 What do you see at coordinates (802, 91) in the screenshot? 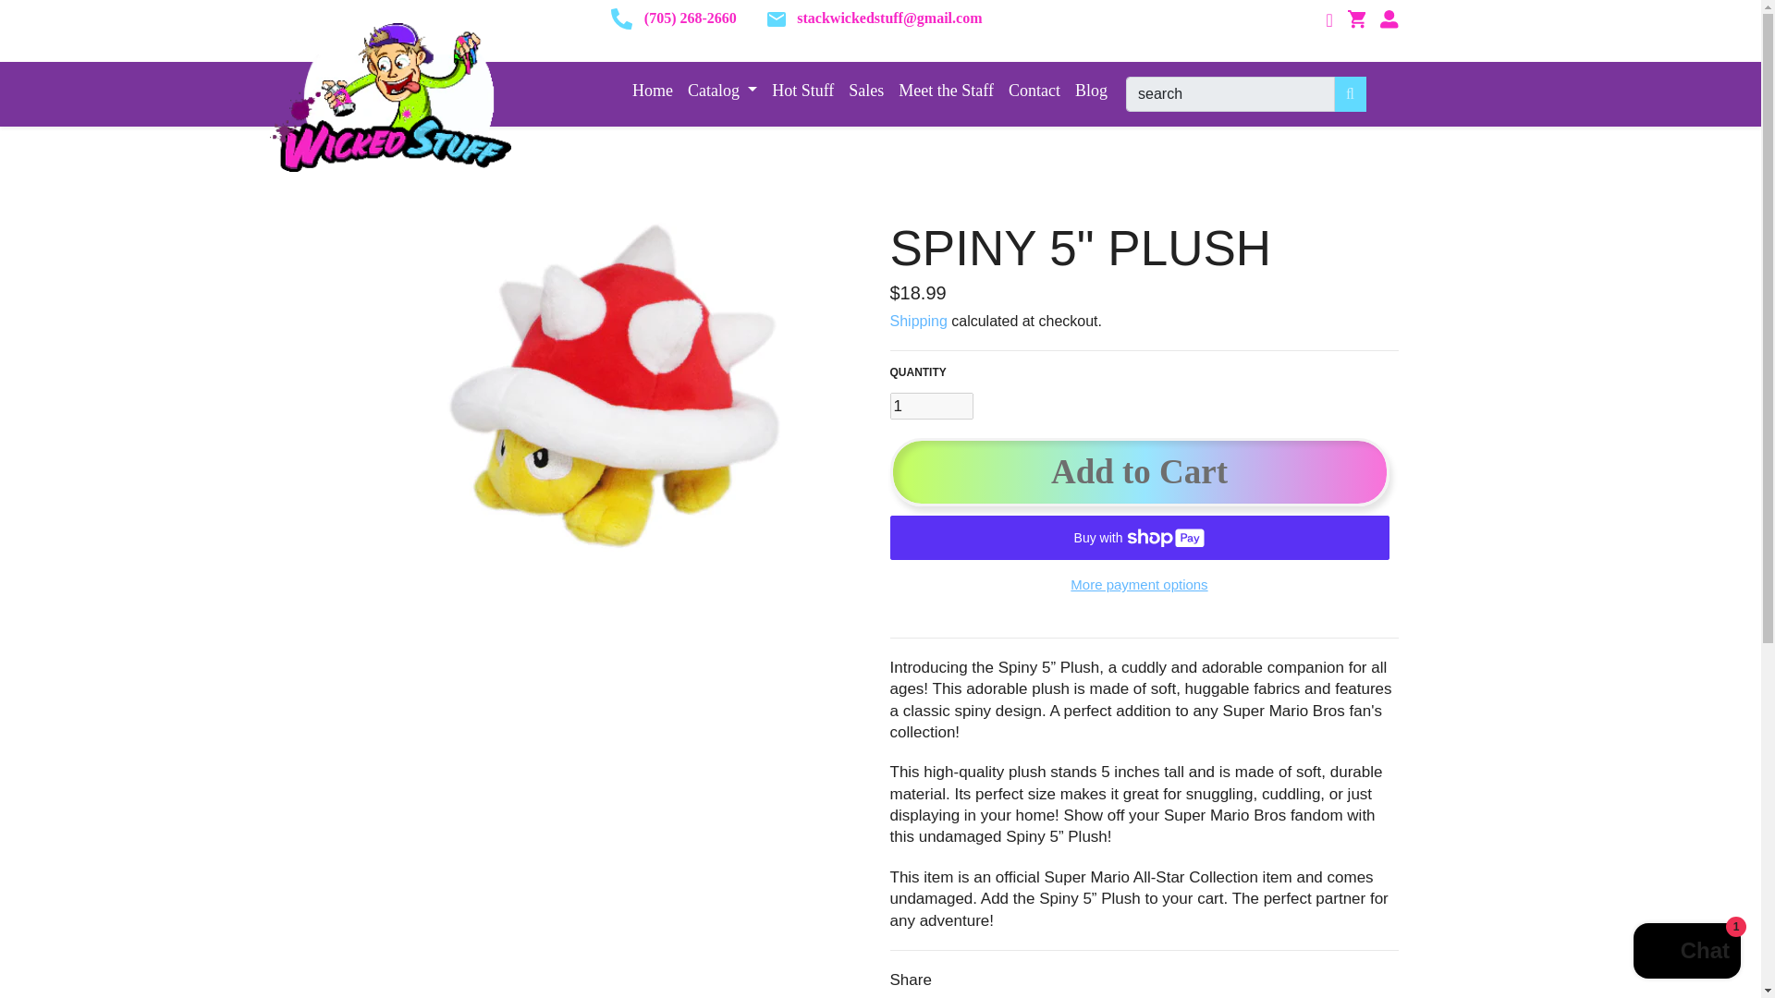
I see `Hot Stuff` at bounding box center [802, 91].